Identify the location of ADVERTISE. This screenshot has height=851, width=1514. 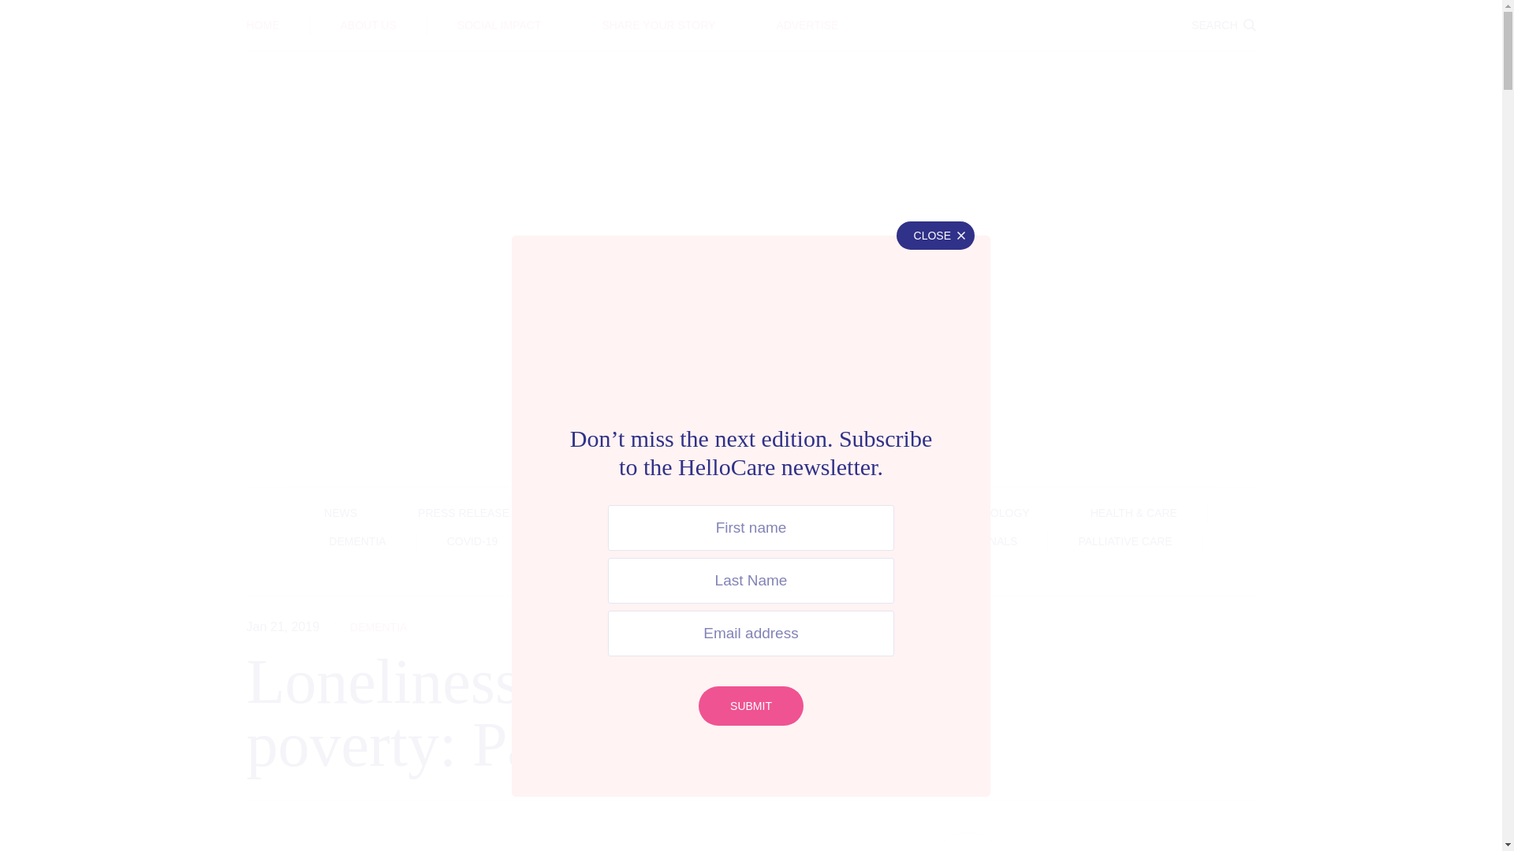
(807, 24).